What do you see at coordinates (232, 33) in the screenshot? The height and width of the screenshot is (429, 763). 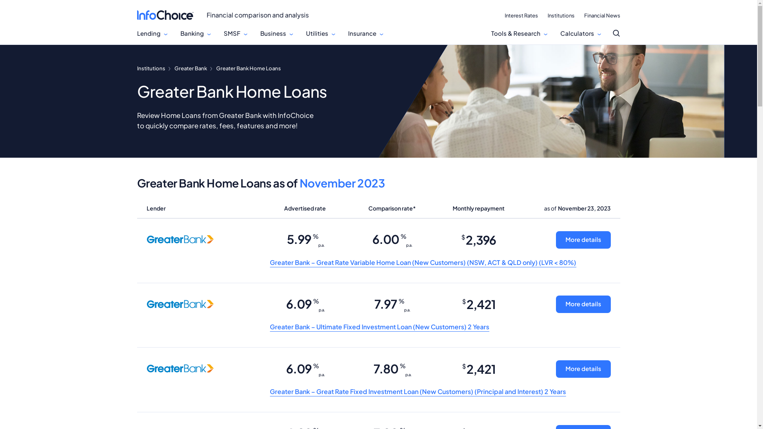 I see `SMSF` at bounding box center [232, 33].